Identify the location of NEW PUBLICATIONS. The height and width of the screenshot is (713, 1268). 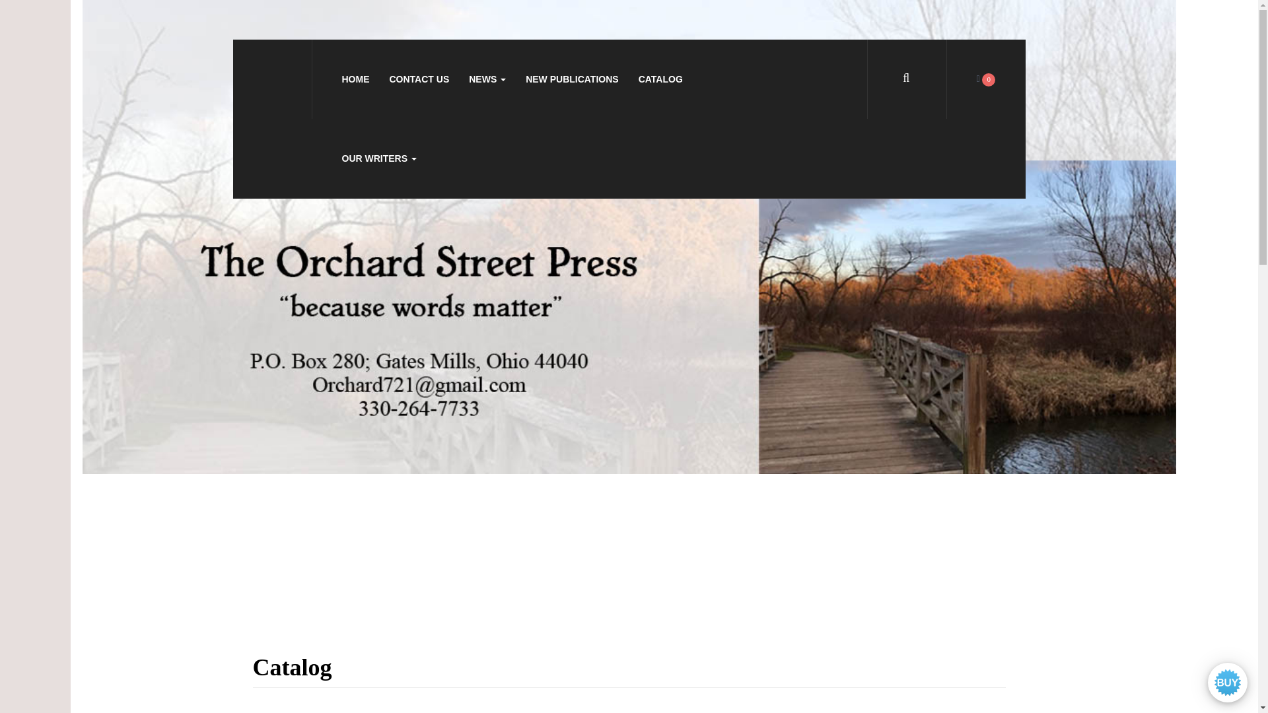
(572, 79).